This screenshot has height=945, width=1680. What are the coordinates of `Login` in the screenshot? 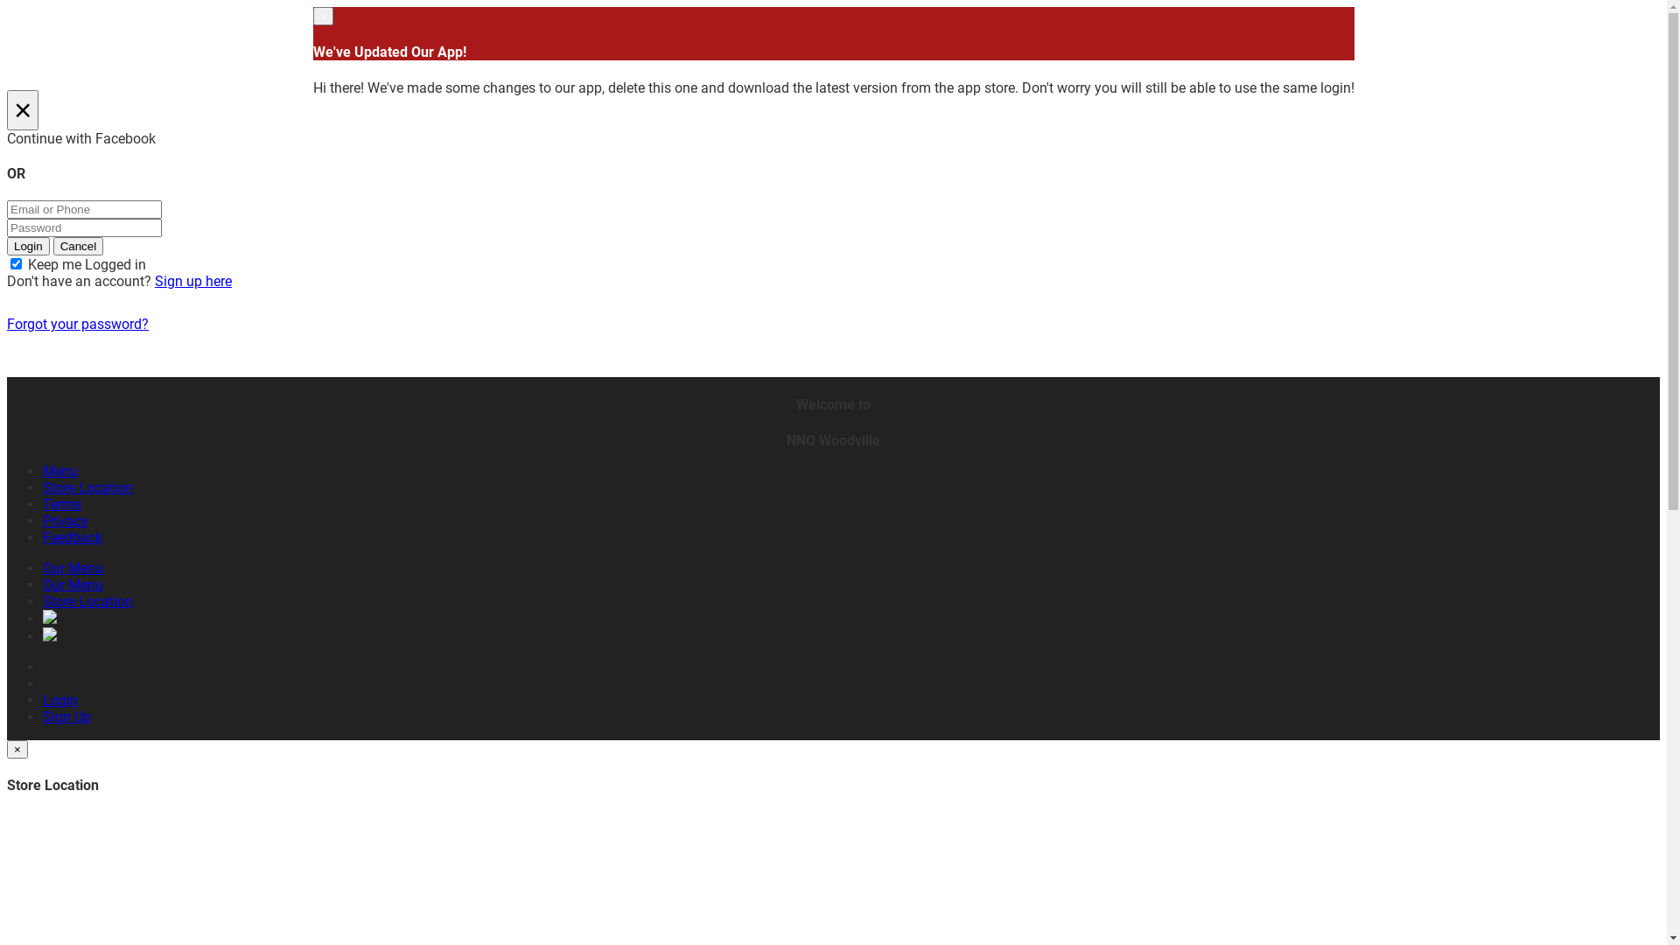 It's located at (28, 247).